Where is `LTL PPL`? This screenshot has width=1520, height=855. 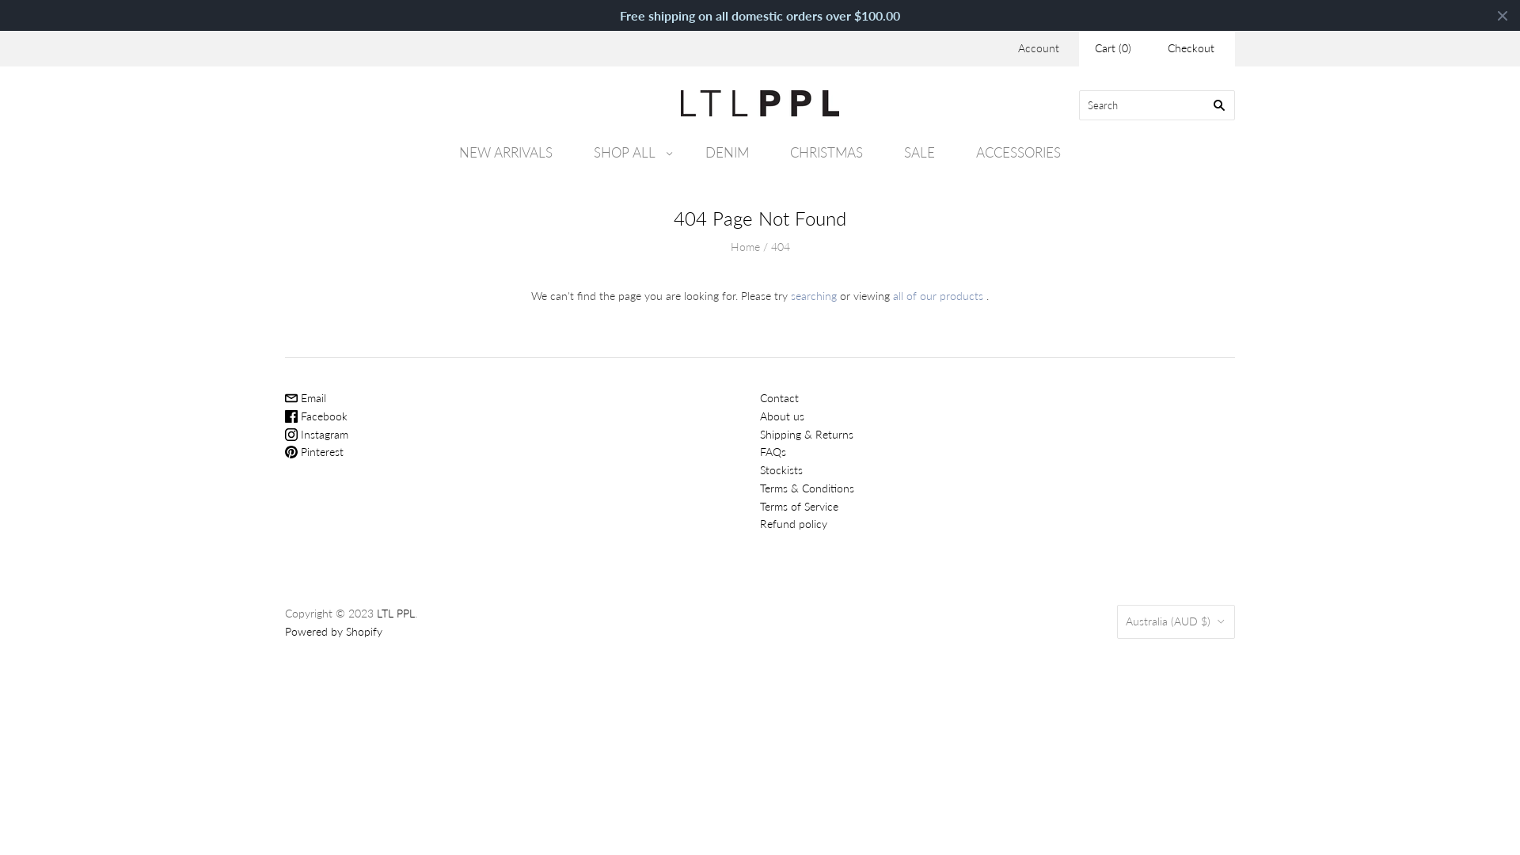
LTL PPL is located at coordinates (396, 613).